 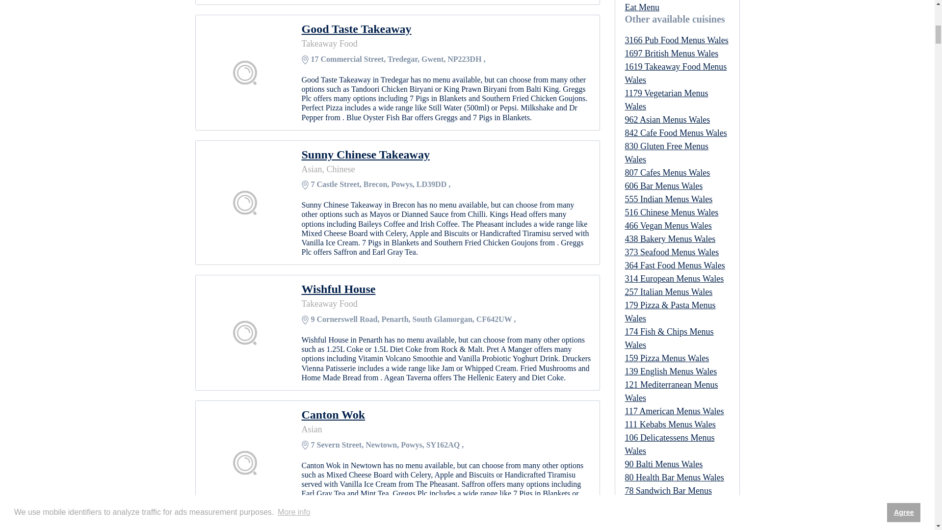 What do you see at coordinates (446, 289) in the screenshot?
I see `Wishful House` at bounding box center [446, 289].